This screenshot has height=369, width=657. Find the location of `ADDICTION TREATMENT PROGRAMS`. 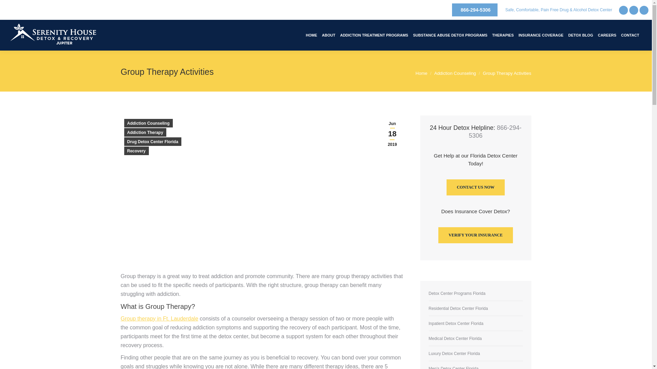

ADDICTION TREATMENT PROGRAMS is located at coordinates (374, 35).